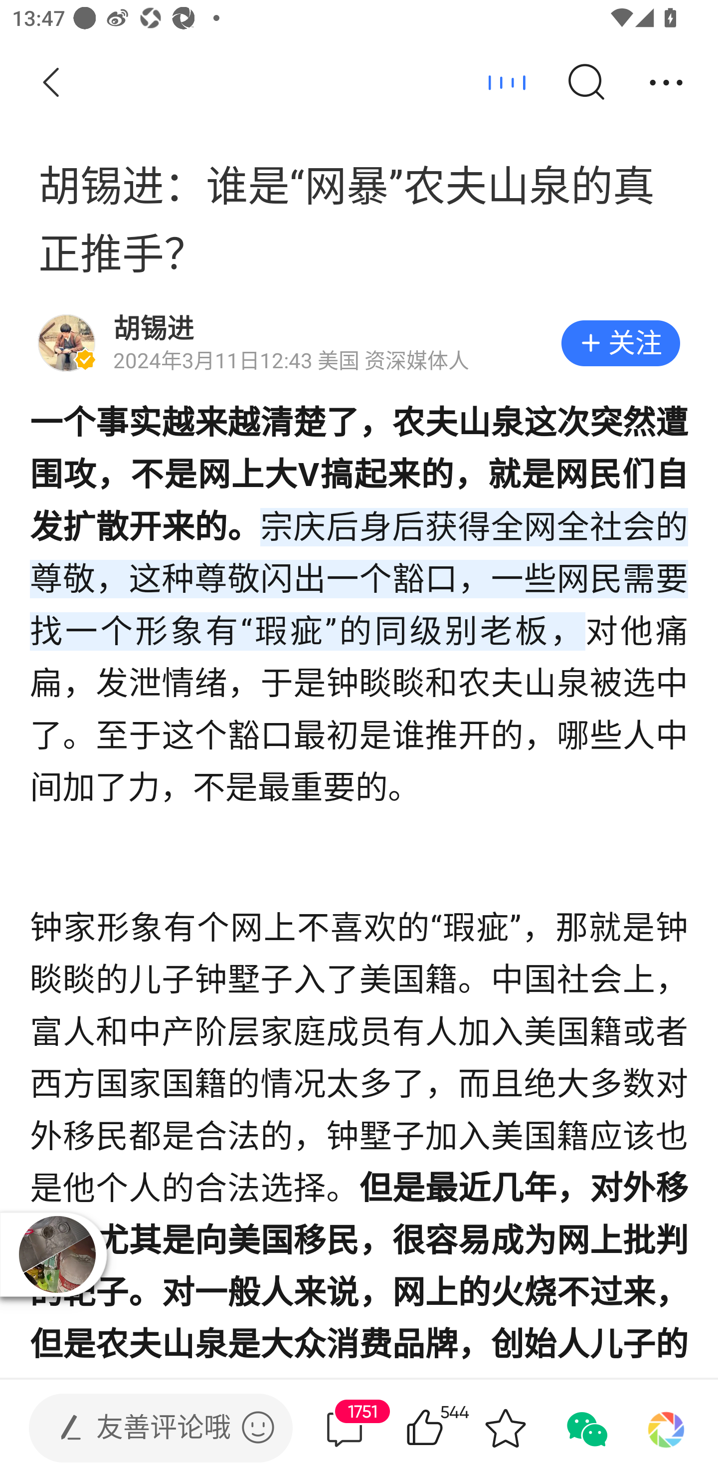 The height and width of the screenshot is (1477, 718). I want to click on 1751评论  1751 评论, so click(345, 1428).